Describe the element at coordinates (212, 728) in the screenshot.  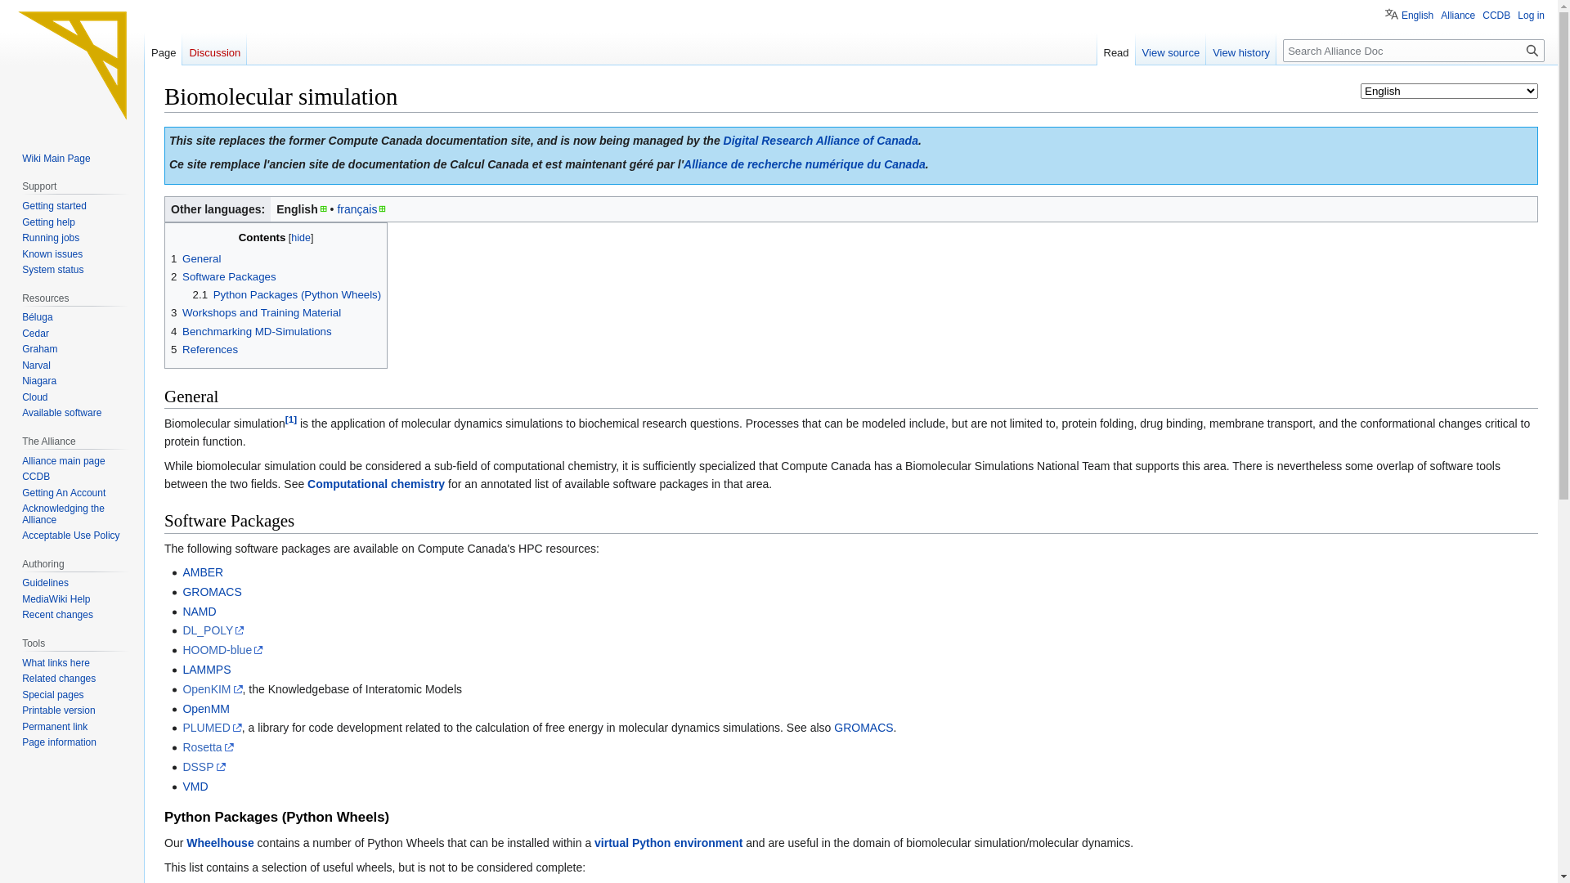
I see `PLUMED` at that location.